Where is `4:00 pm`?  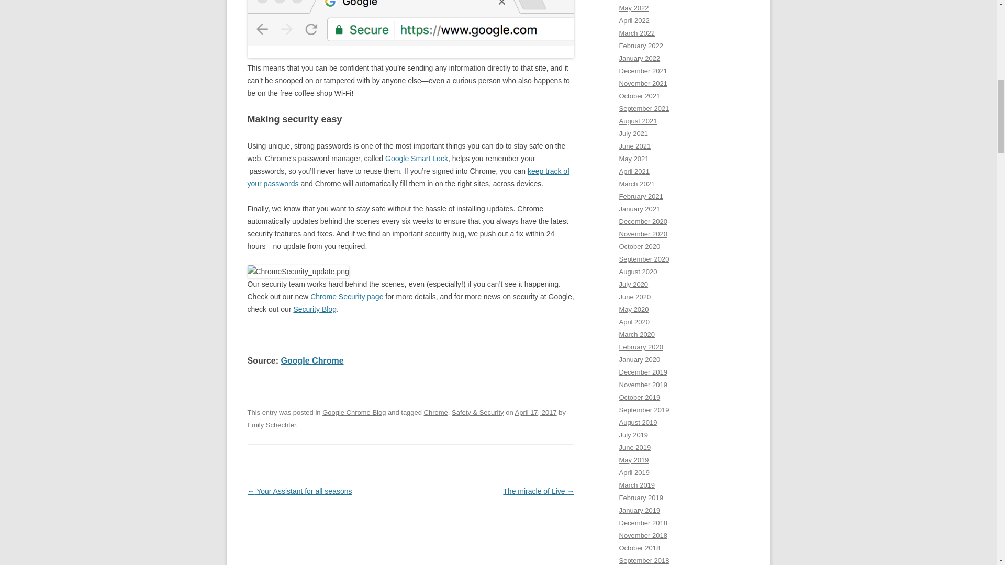
4:00 pm is located at coordinates (535, 412).